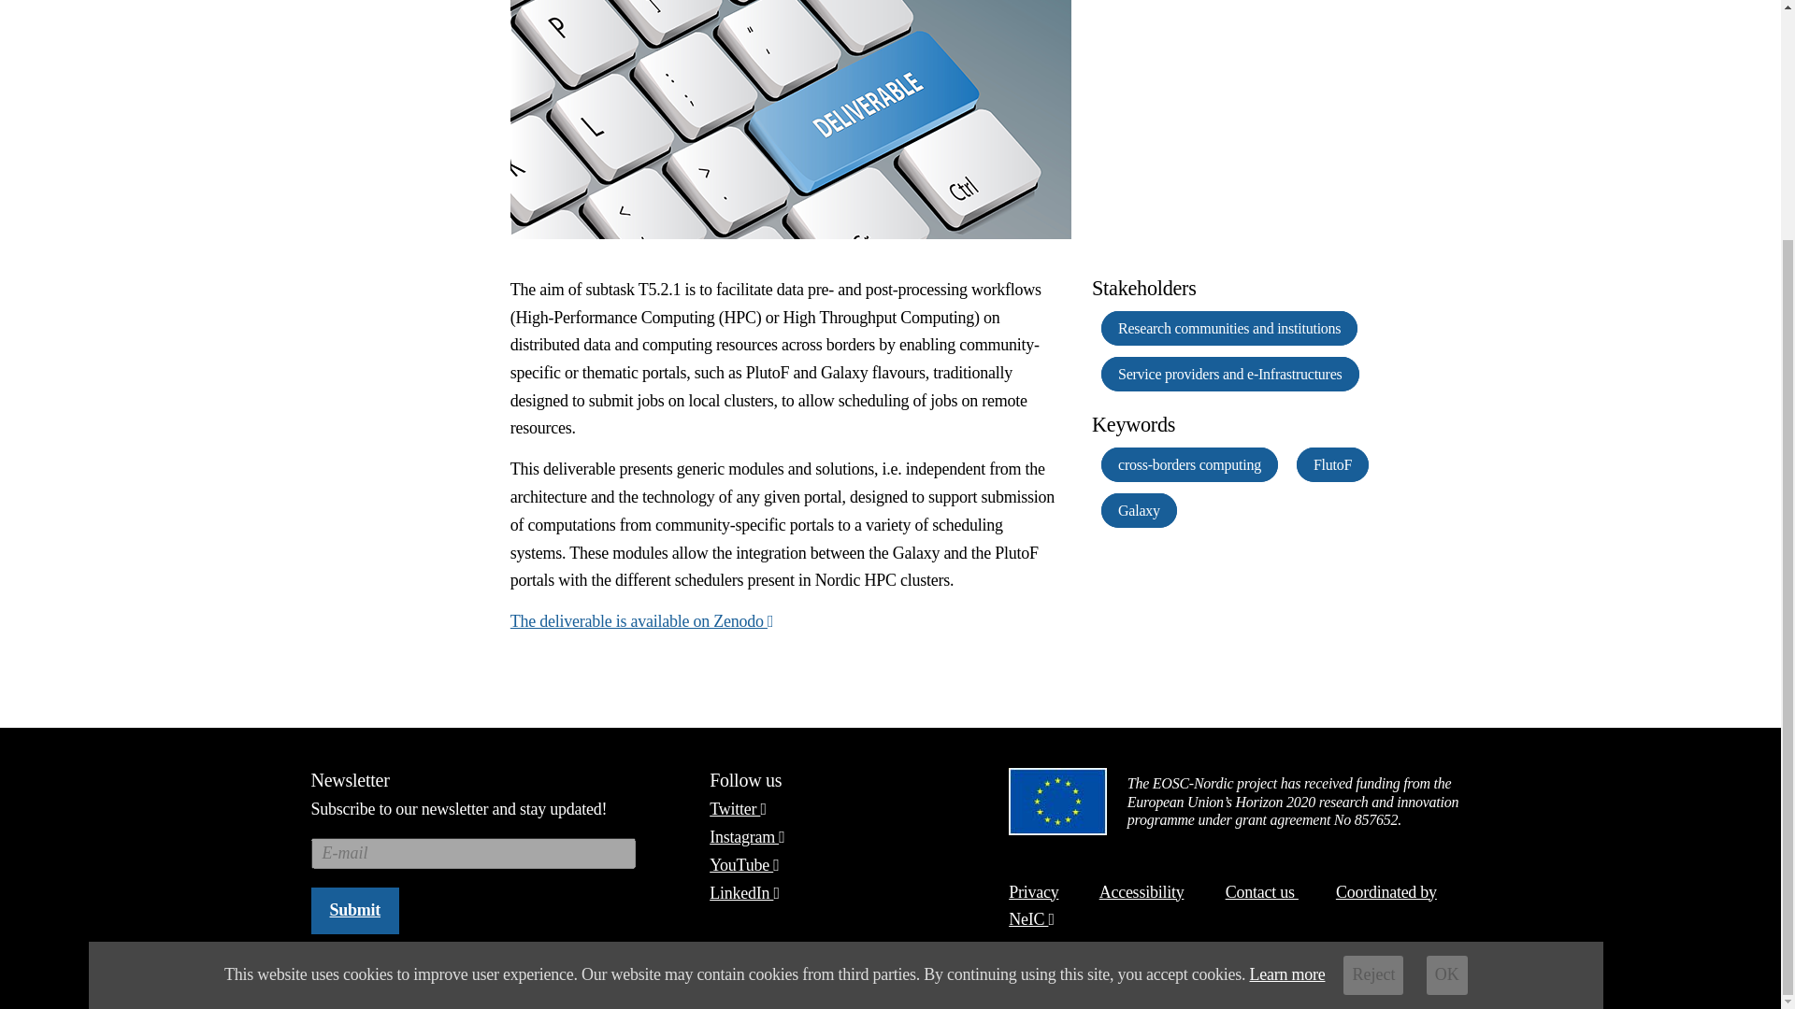 The image size is (1795, 1009). What do you see at coordinates (1139, 510) in the screenshot?
I see `Galaxy` at bounding box center [1139, 510].